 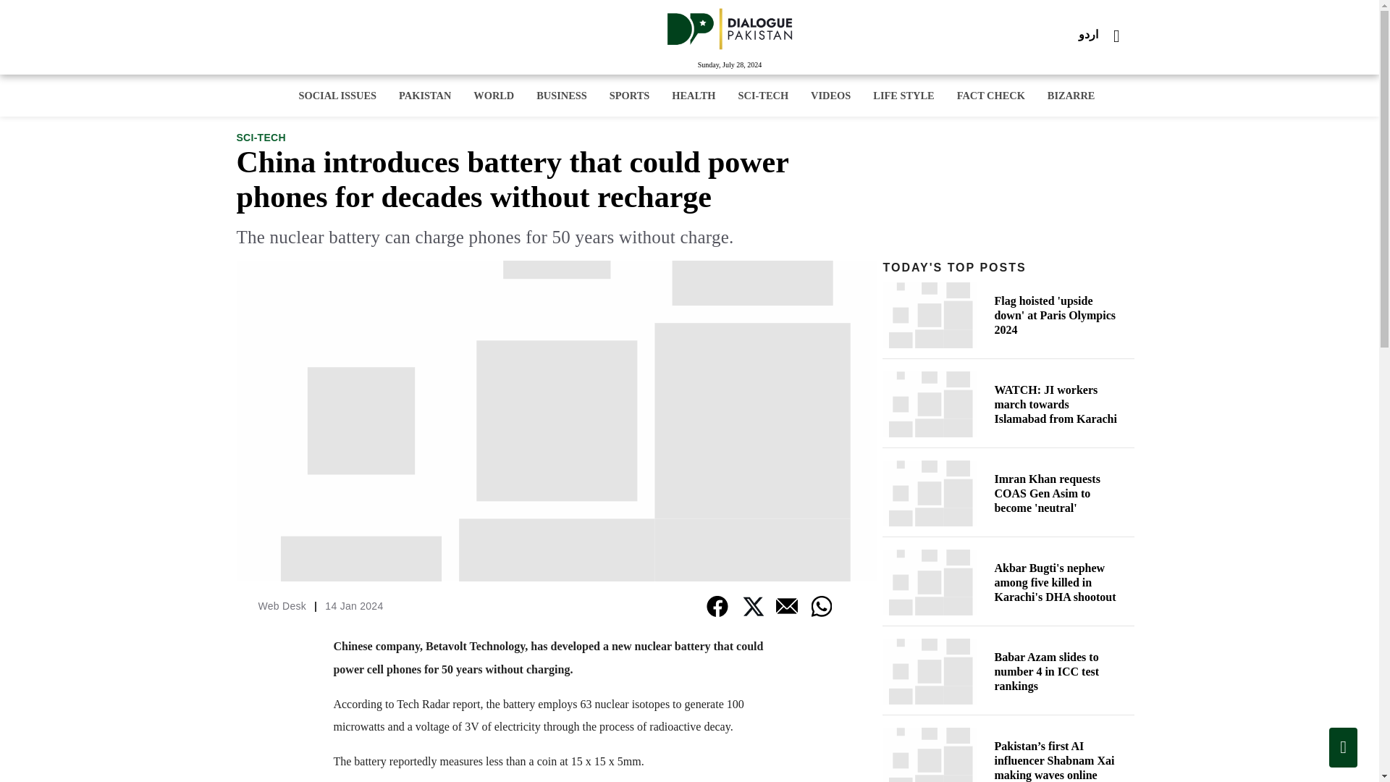 What do you see at coordinates (424, 95) in the screenshot?
I see `PAKISTAN` at bounding box center [424, 95].